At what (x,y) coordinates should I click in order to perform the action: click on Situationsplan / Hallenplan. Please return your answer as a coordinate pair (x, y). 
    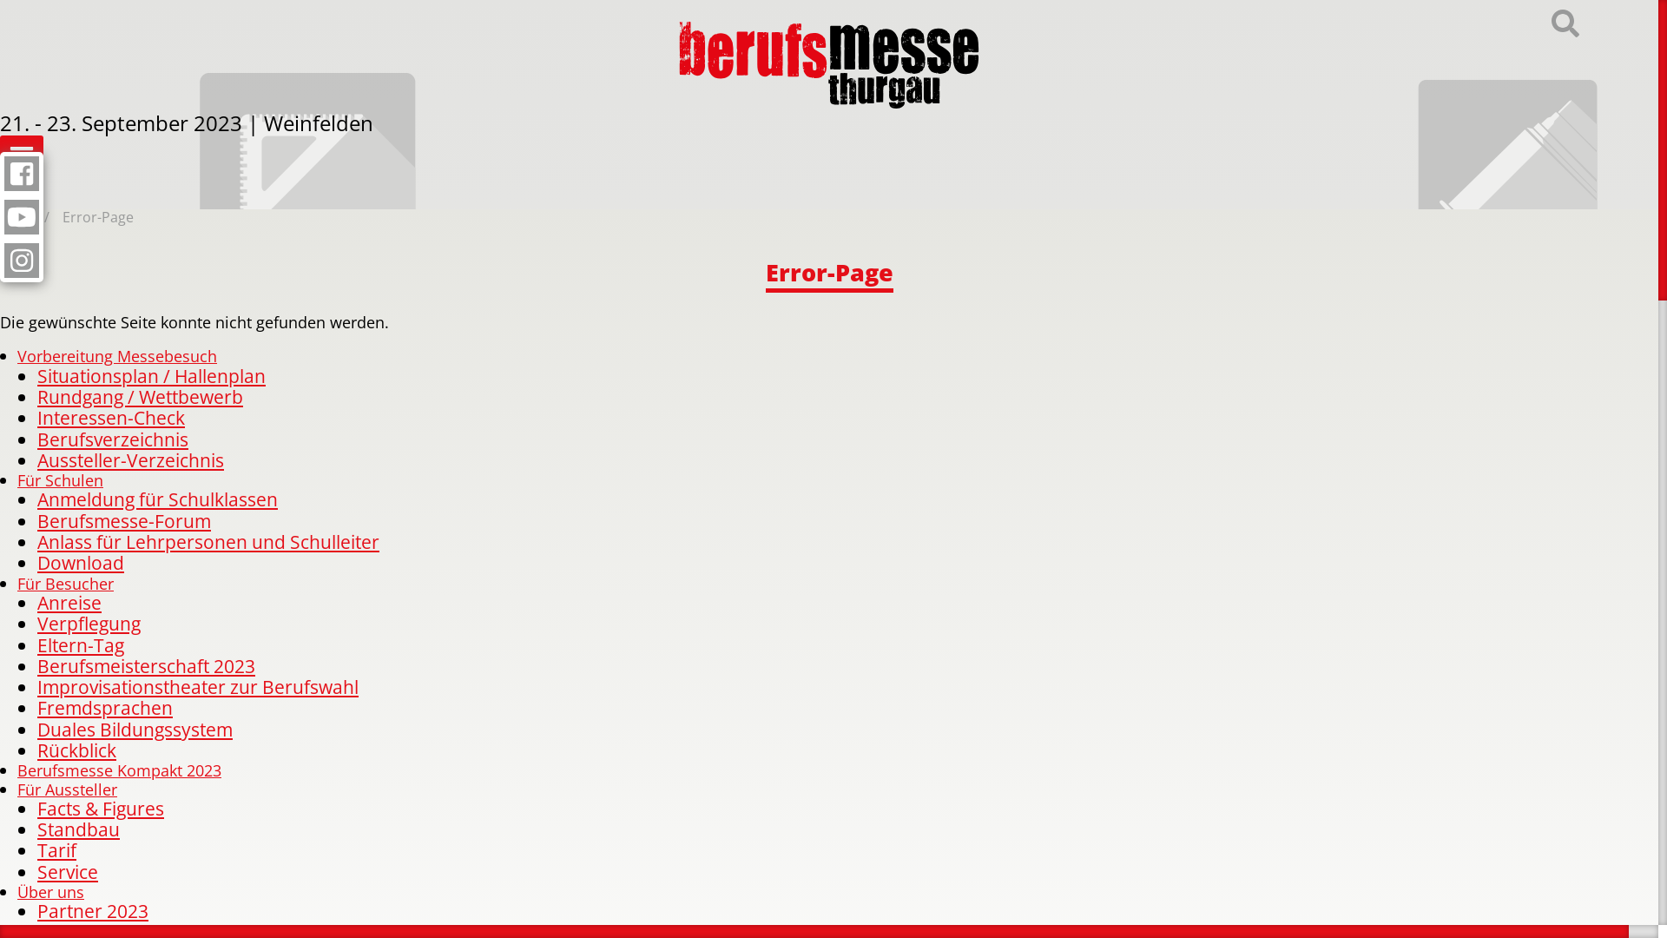
    Looking at the image, I should click on (151, 375).